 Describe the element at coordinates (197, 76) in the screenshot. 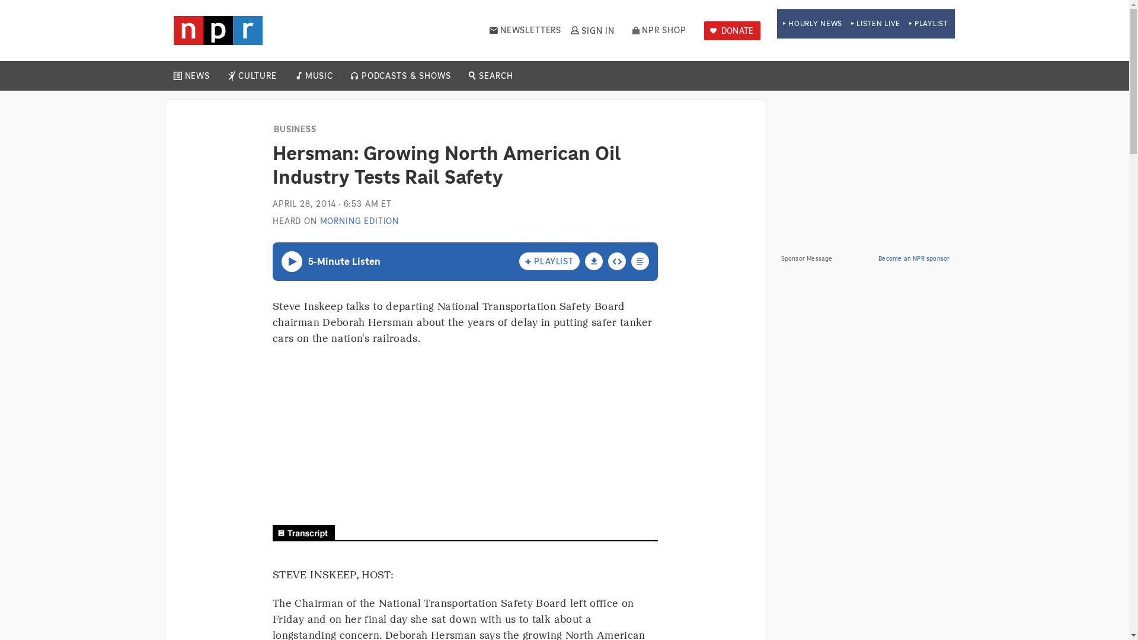

I see `NEWS` at that location.